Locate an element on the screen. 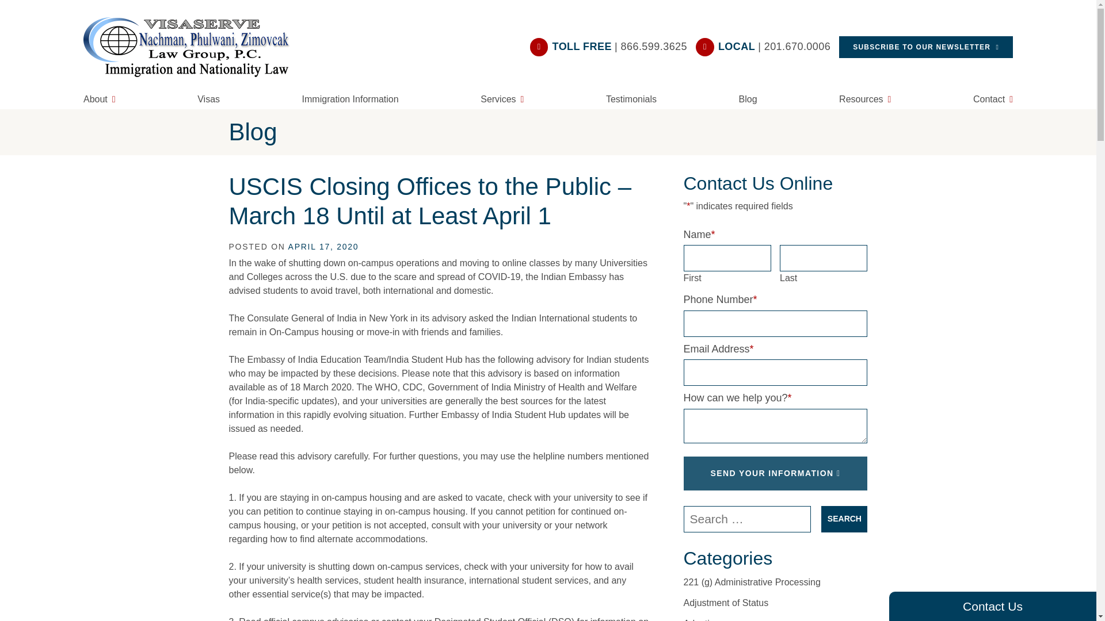  Services is located at coordinates (502, 98).